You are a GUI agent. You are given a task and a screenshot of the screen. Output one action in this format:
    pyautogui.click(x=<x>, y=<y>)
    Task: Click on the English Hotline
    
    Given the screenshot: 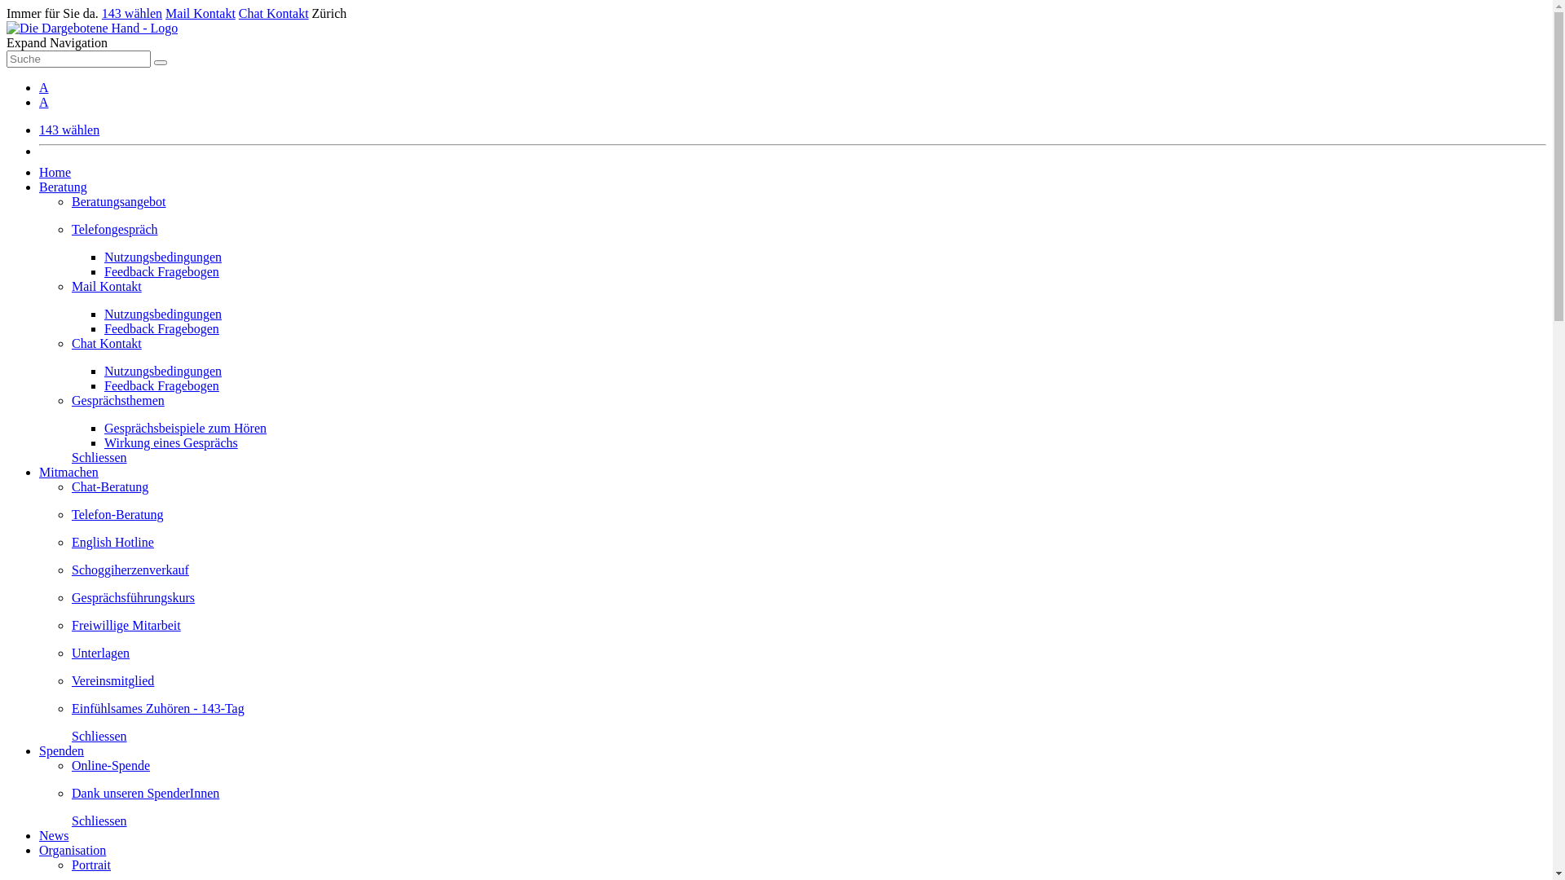 What is the action you would take?
    pyautogui.click(x=809, y=549)
    